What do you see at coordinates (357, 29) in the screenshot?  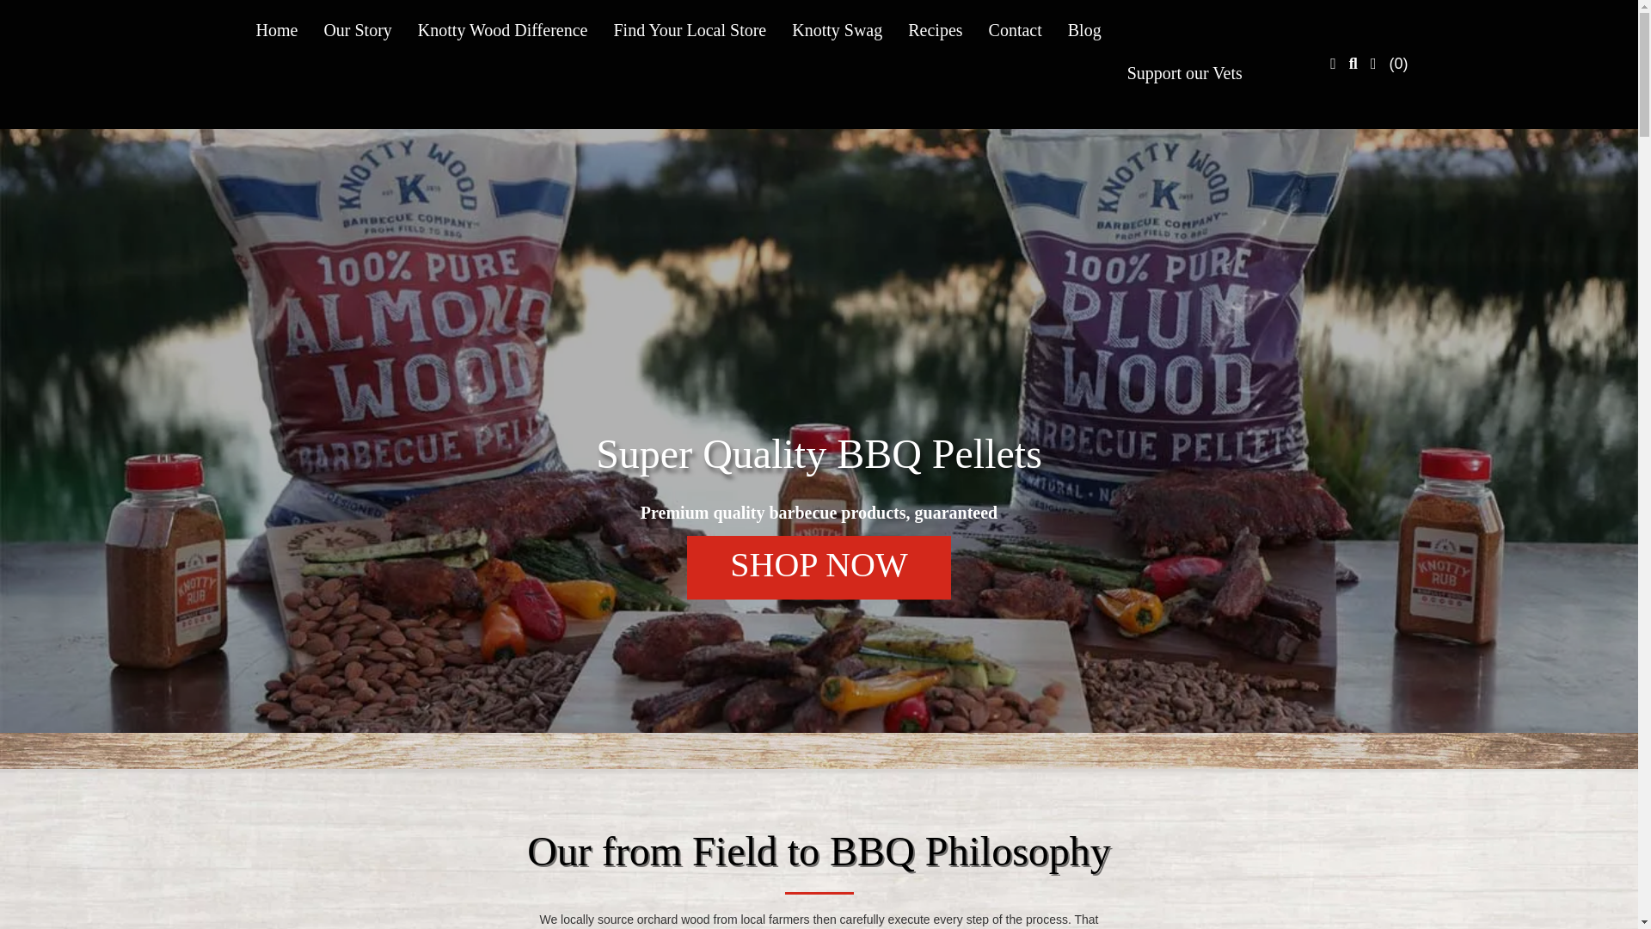 I see `Our Story` at bounding box center [357, 29].